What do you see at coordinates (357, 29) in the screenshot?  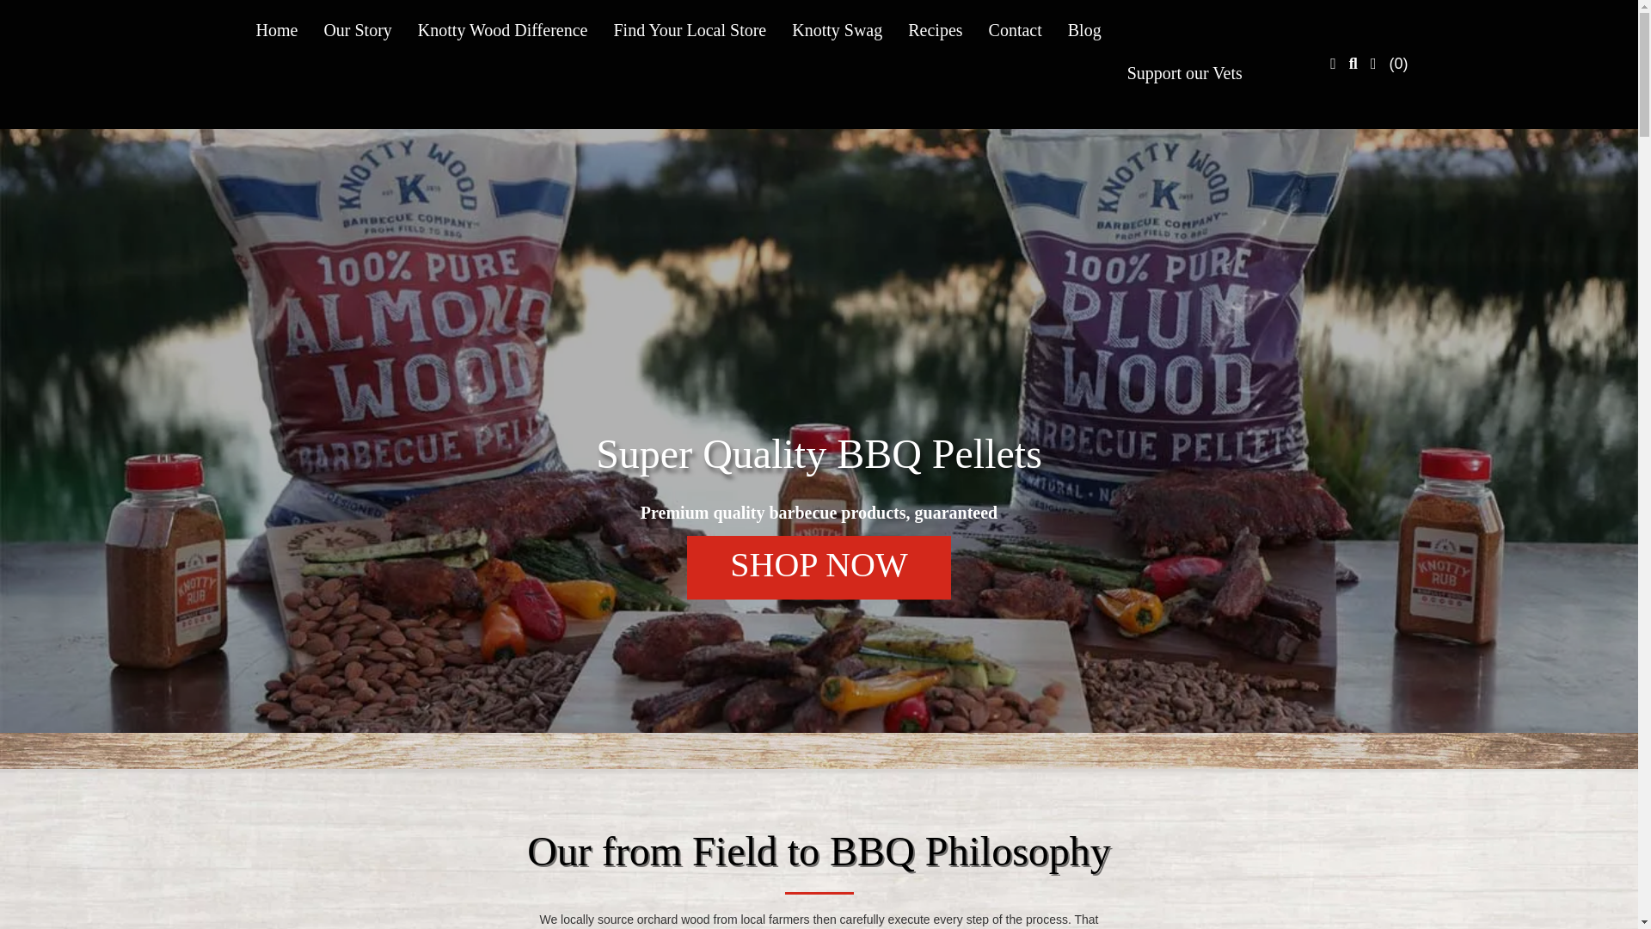 I see `Our Story` at bounding box center [357, 29].